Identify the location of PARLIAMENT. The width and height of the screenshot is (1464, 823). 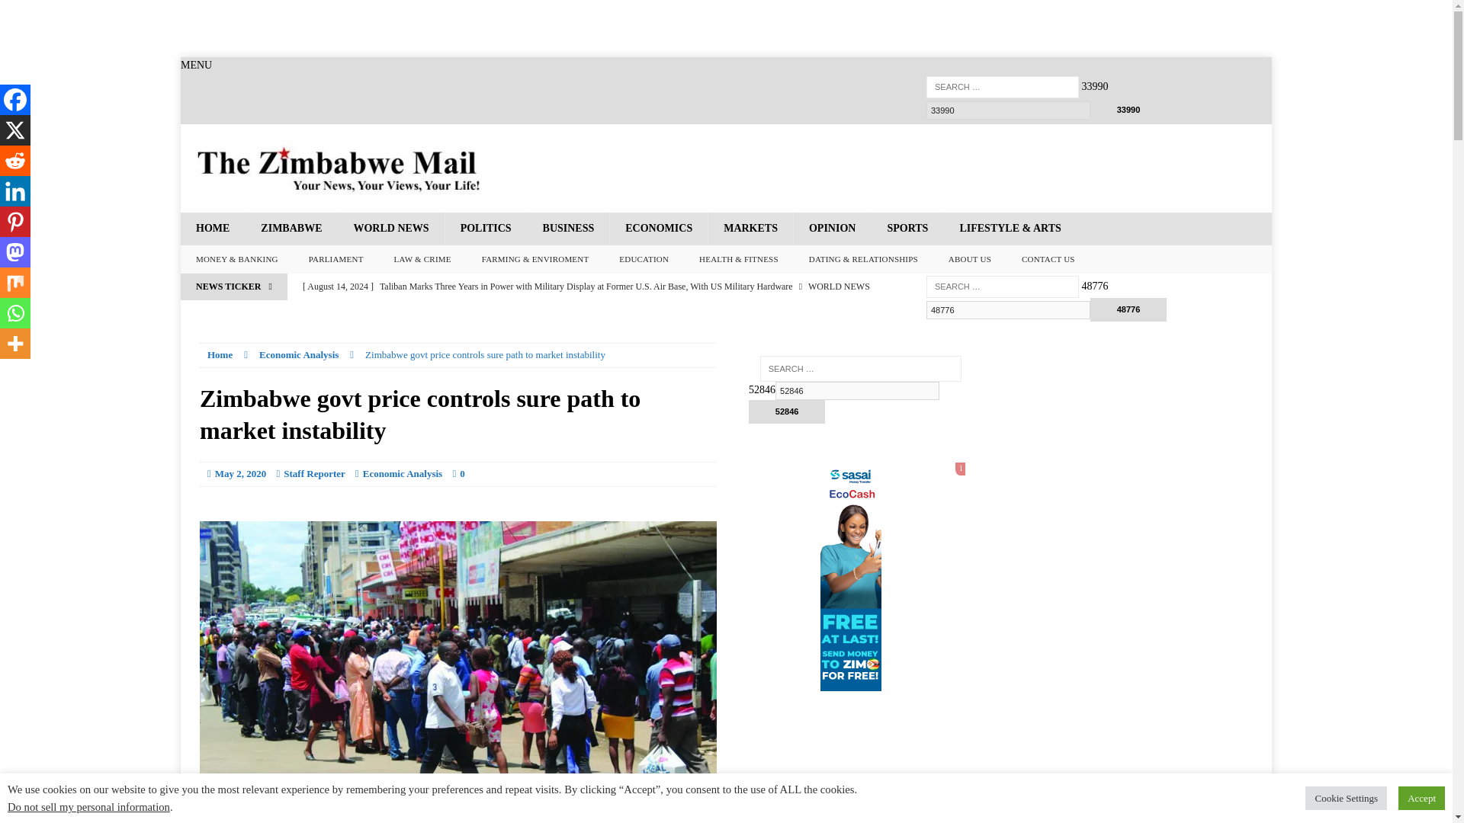
(336, 259).